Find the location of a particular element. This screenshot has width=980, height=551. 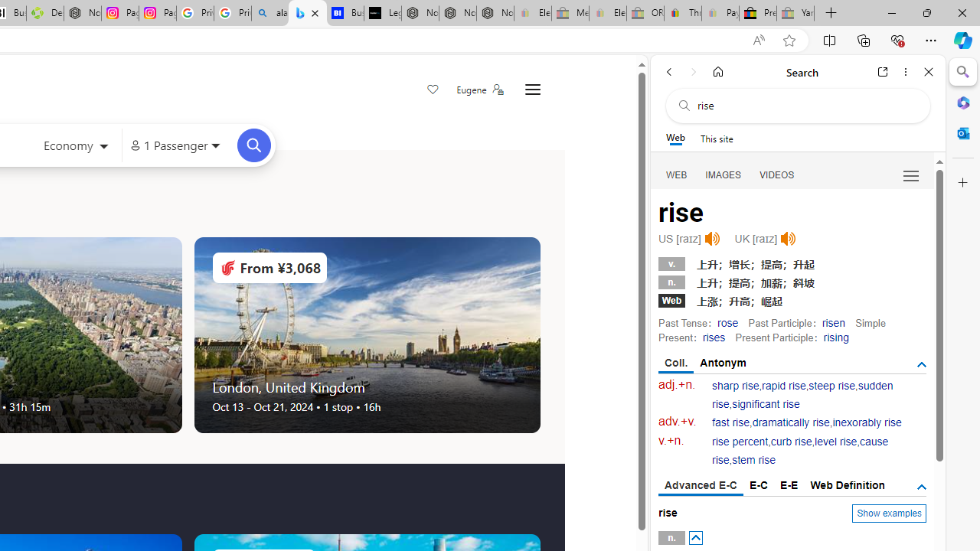

rises is located at coordinates (714, 337).